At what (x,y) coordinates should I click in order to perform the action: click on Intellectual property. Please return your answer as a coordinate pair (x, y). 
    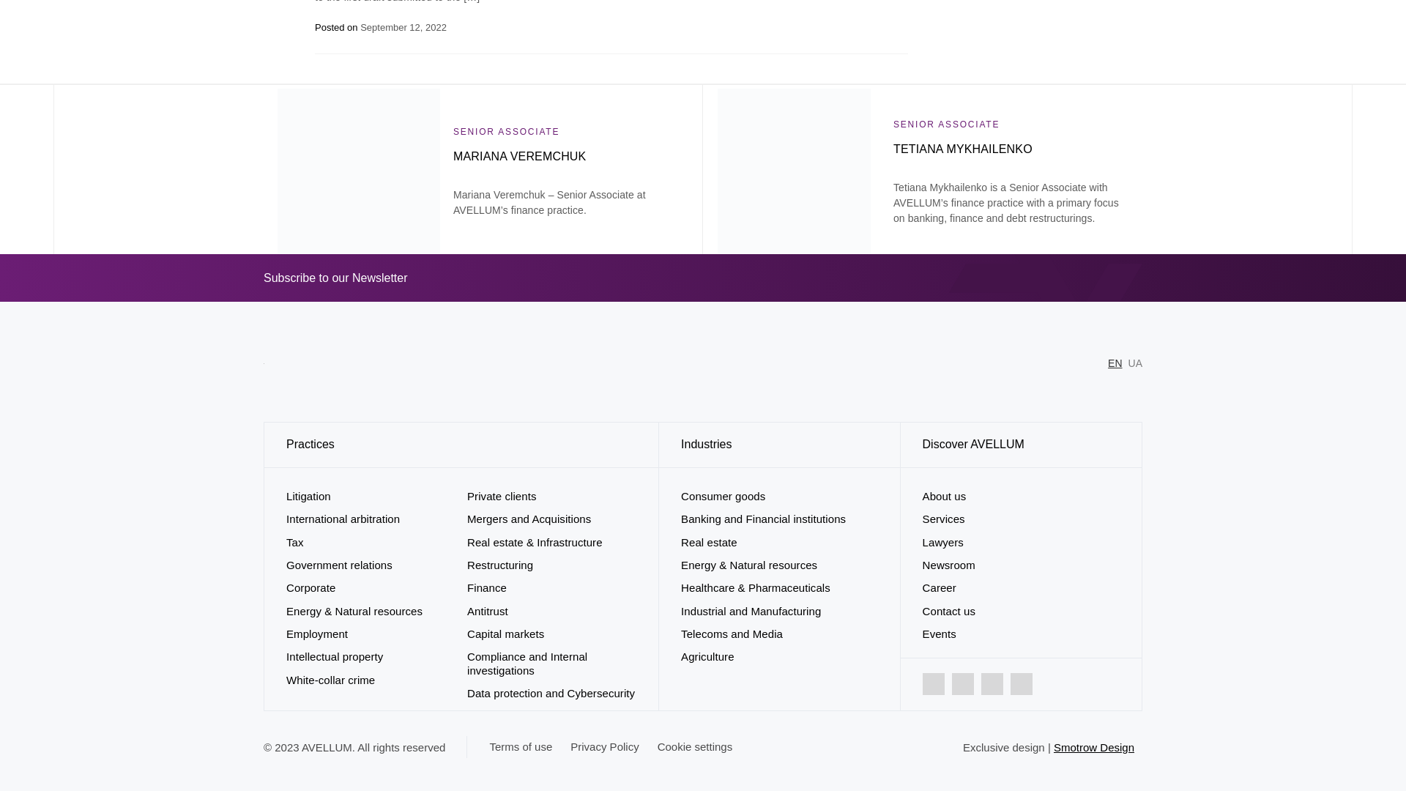
    Looking at the image, I should click on (334, 656).